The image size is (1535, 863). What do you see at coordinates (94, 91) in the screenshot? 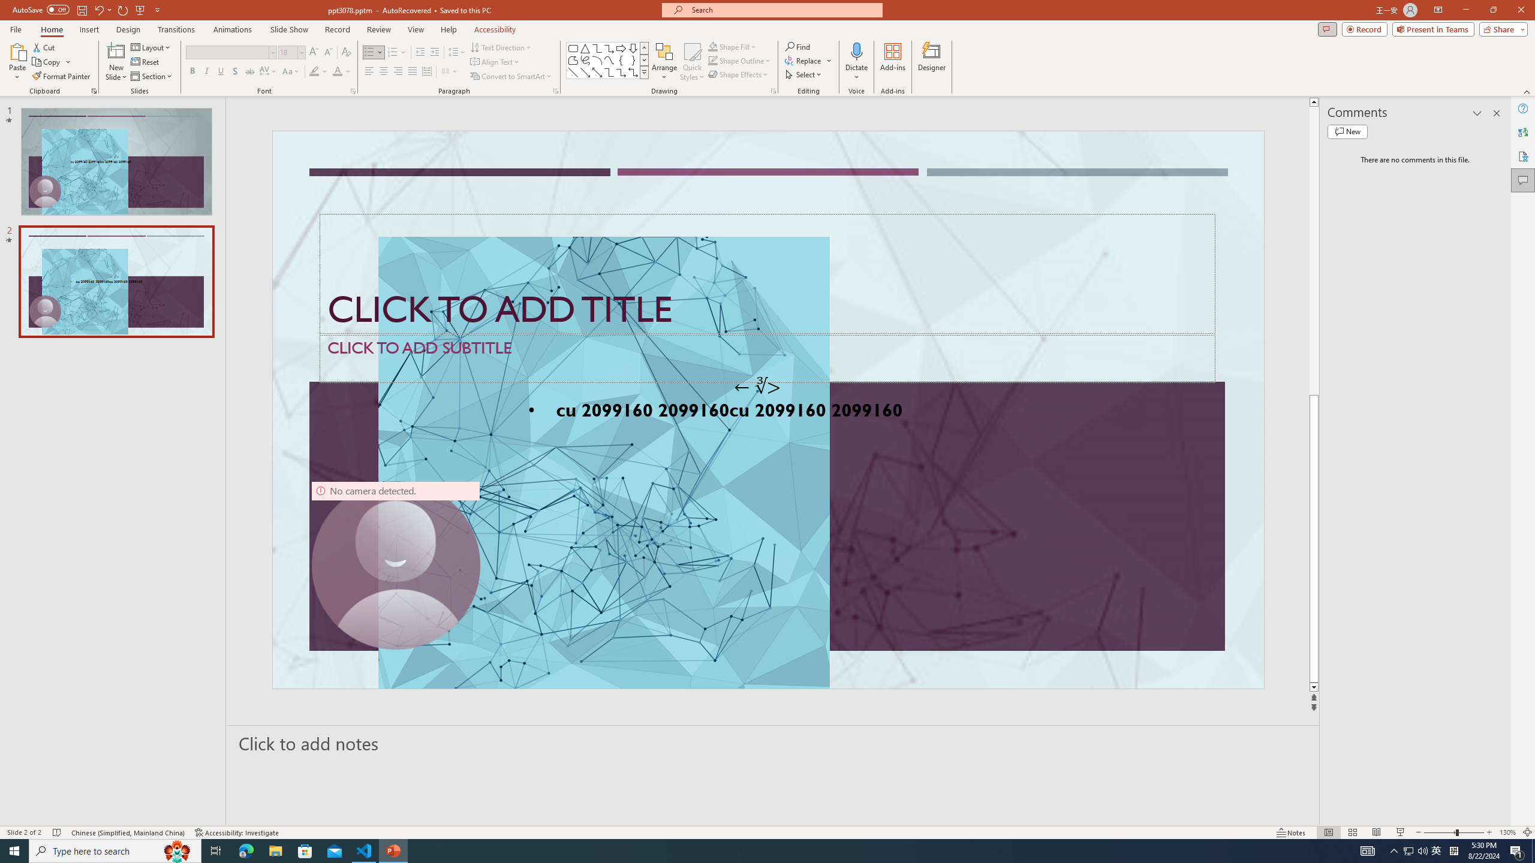
I see `Office Clipboard...` at bounding box center [94, 91].